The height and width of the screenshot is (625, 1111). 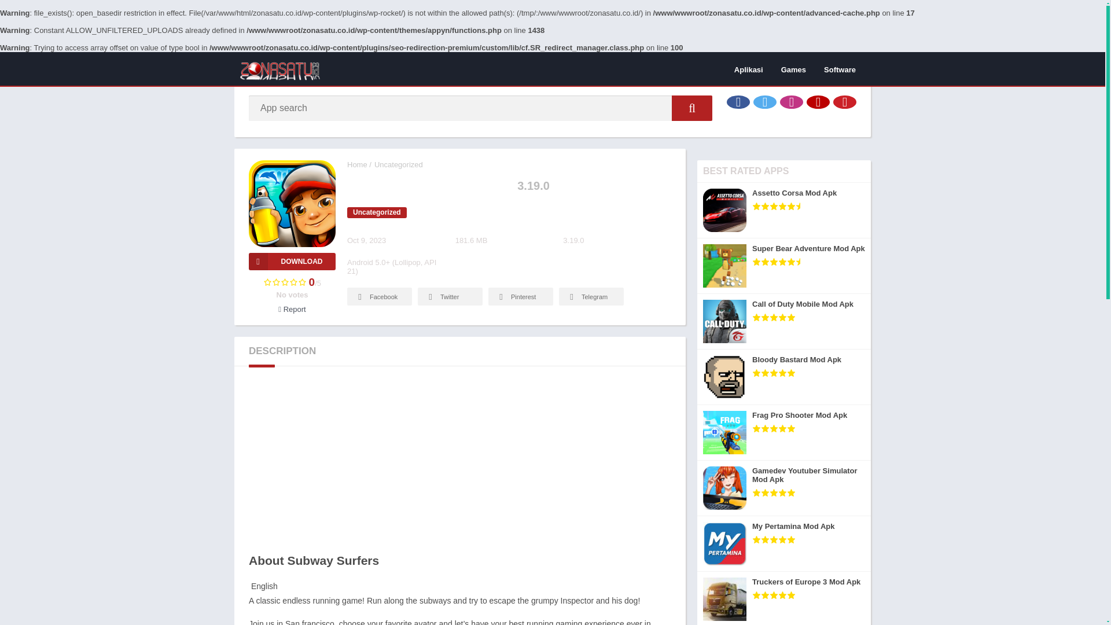 I want to click on Frag Pro Shooter Mod Apk, so click(x=784, y=432).